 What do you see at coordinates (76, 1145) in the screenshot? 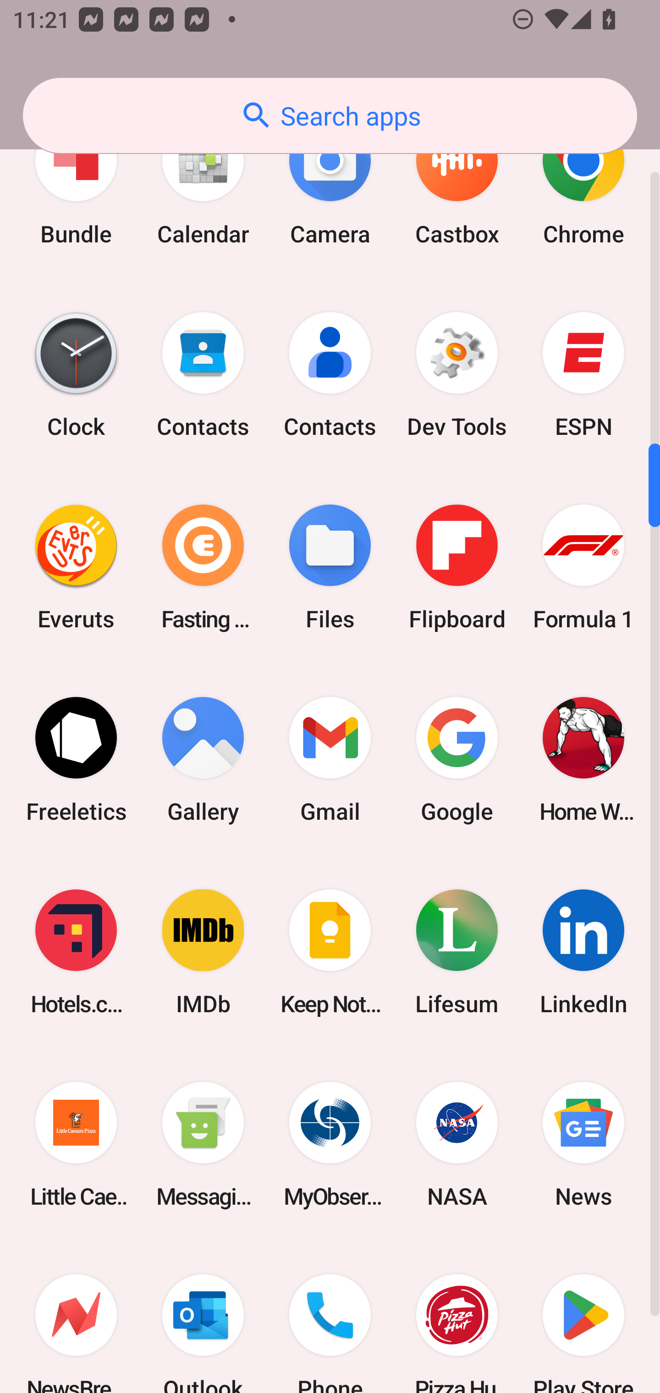
I see `Little Caesars Pizza` at bounding box center [76, 1145].